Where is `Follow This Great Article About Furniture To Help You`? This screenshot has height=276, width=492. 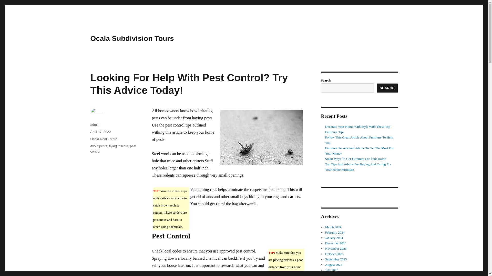 Follow This Great Article About Furniture To Help You is located at coordinates (359, 140).